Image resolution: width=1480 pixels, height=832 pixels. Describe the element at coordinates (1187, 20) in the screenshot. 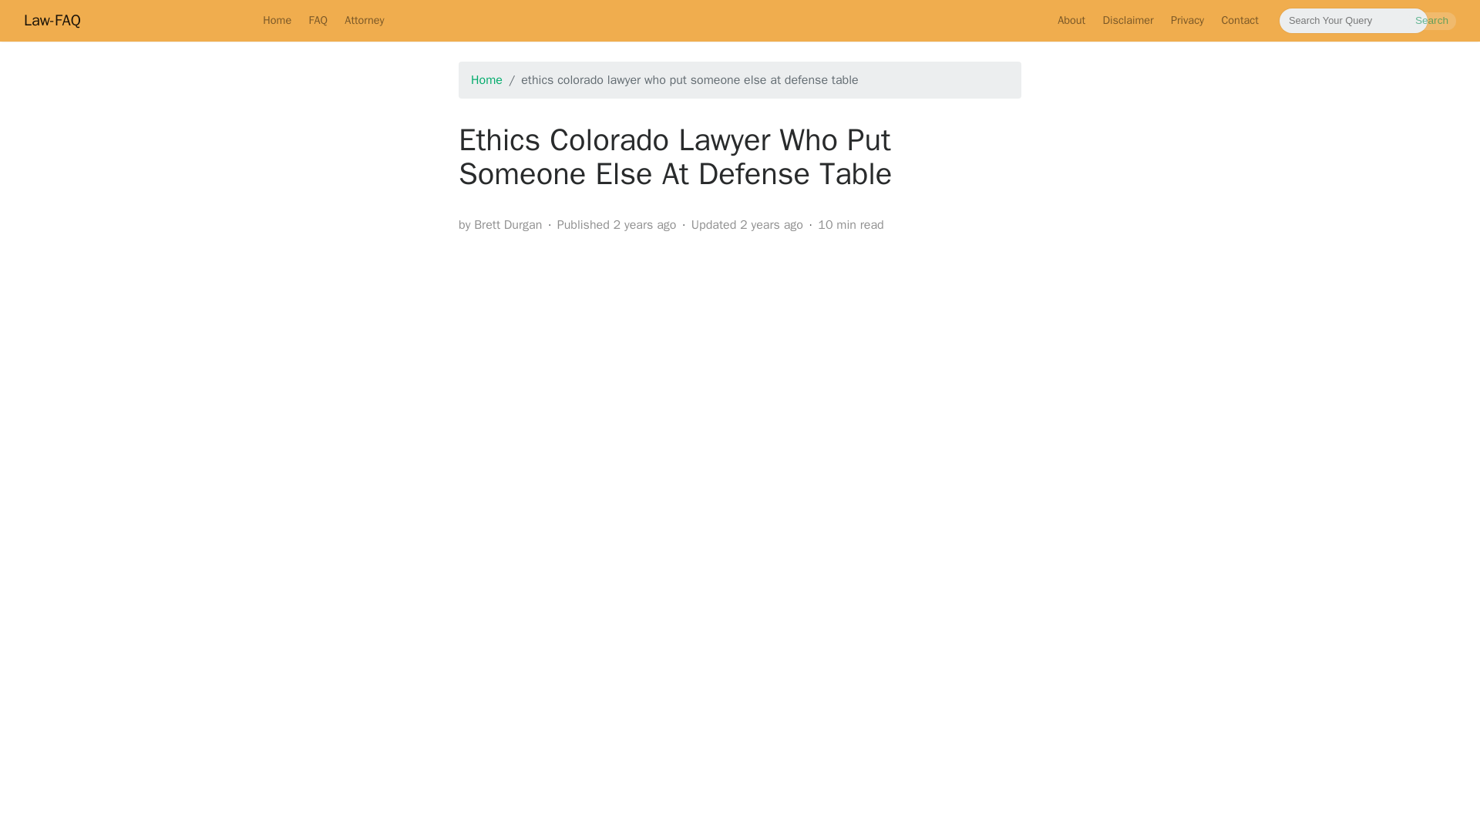

I see `Privacy` at that location.